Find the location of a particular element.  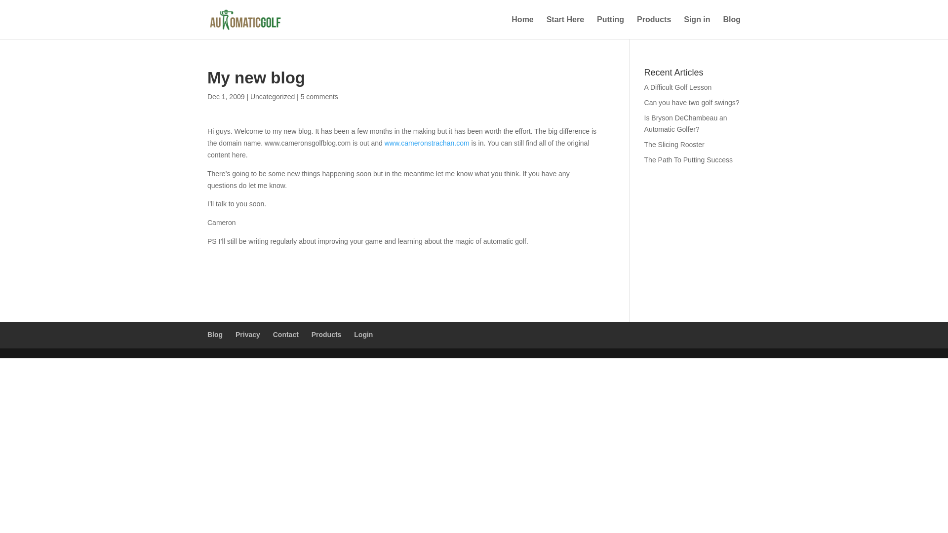

Putting is located at coordinates (610, 28).